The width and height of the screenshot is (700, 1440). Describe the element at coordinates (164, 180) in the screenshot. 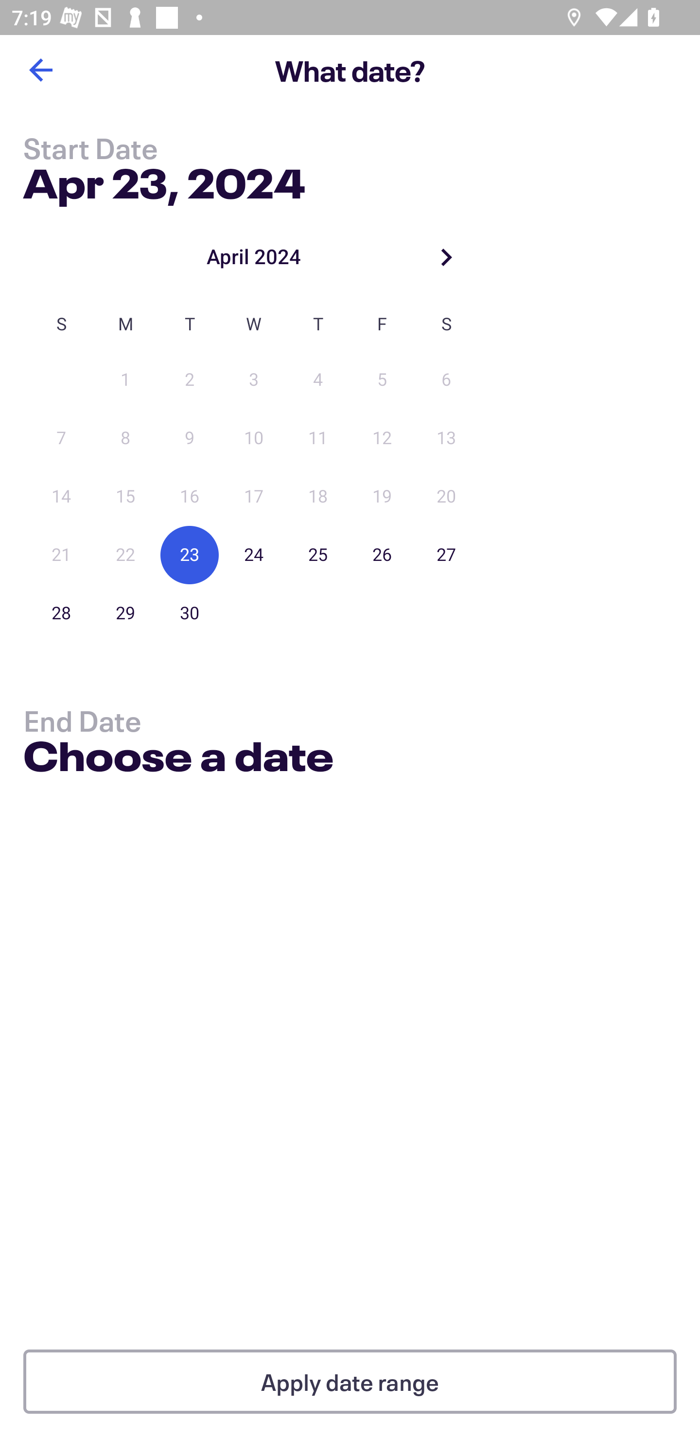

I see `Apr 23, 2024` at that location.